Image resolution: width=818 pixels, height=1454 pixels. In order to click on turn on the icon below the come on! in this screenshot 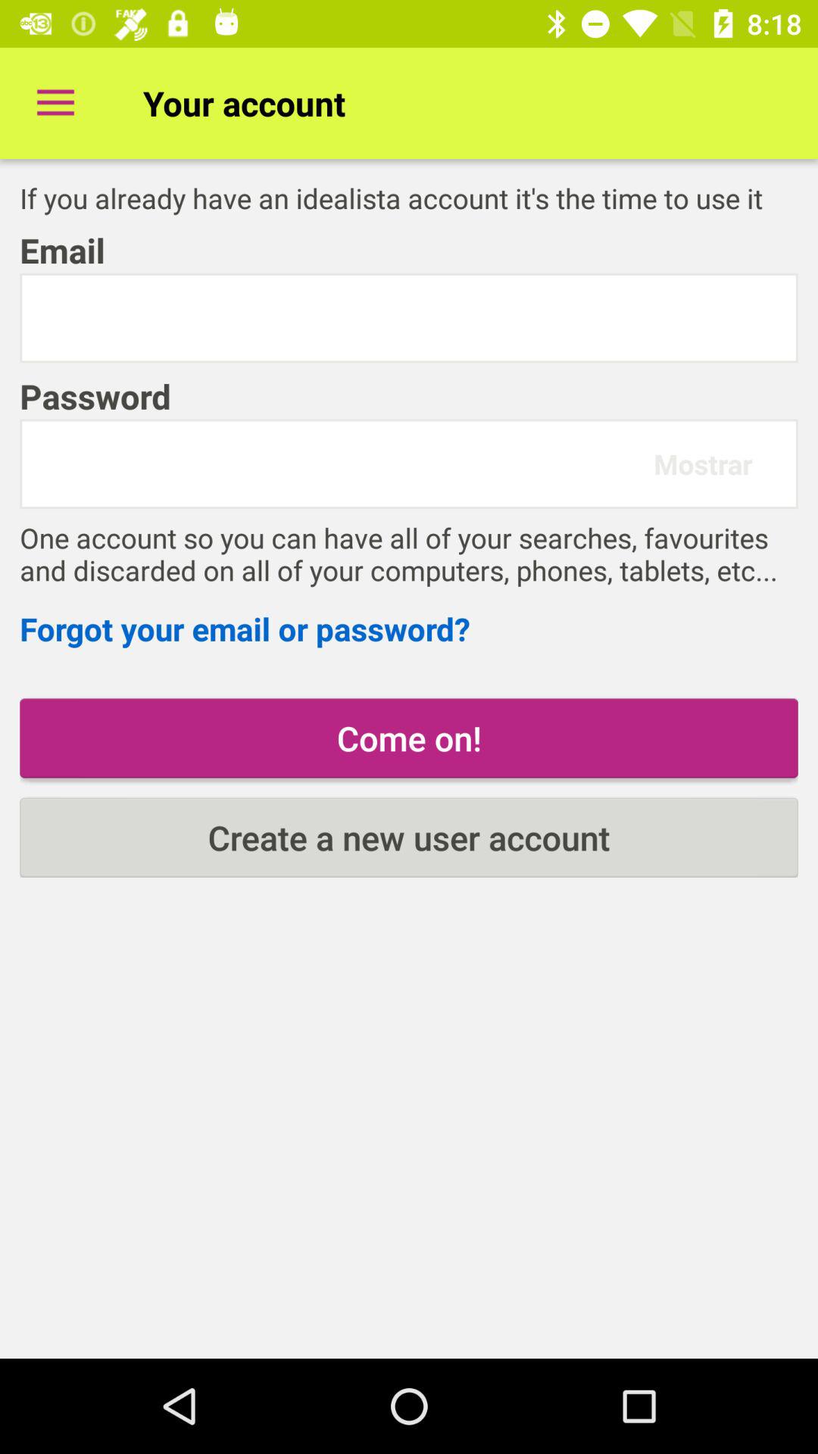, I will do `click(409, 838)`.